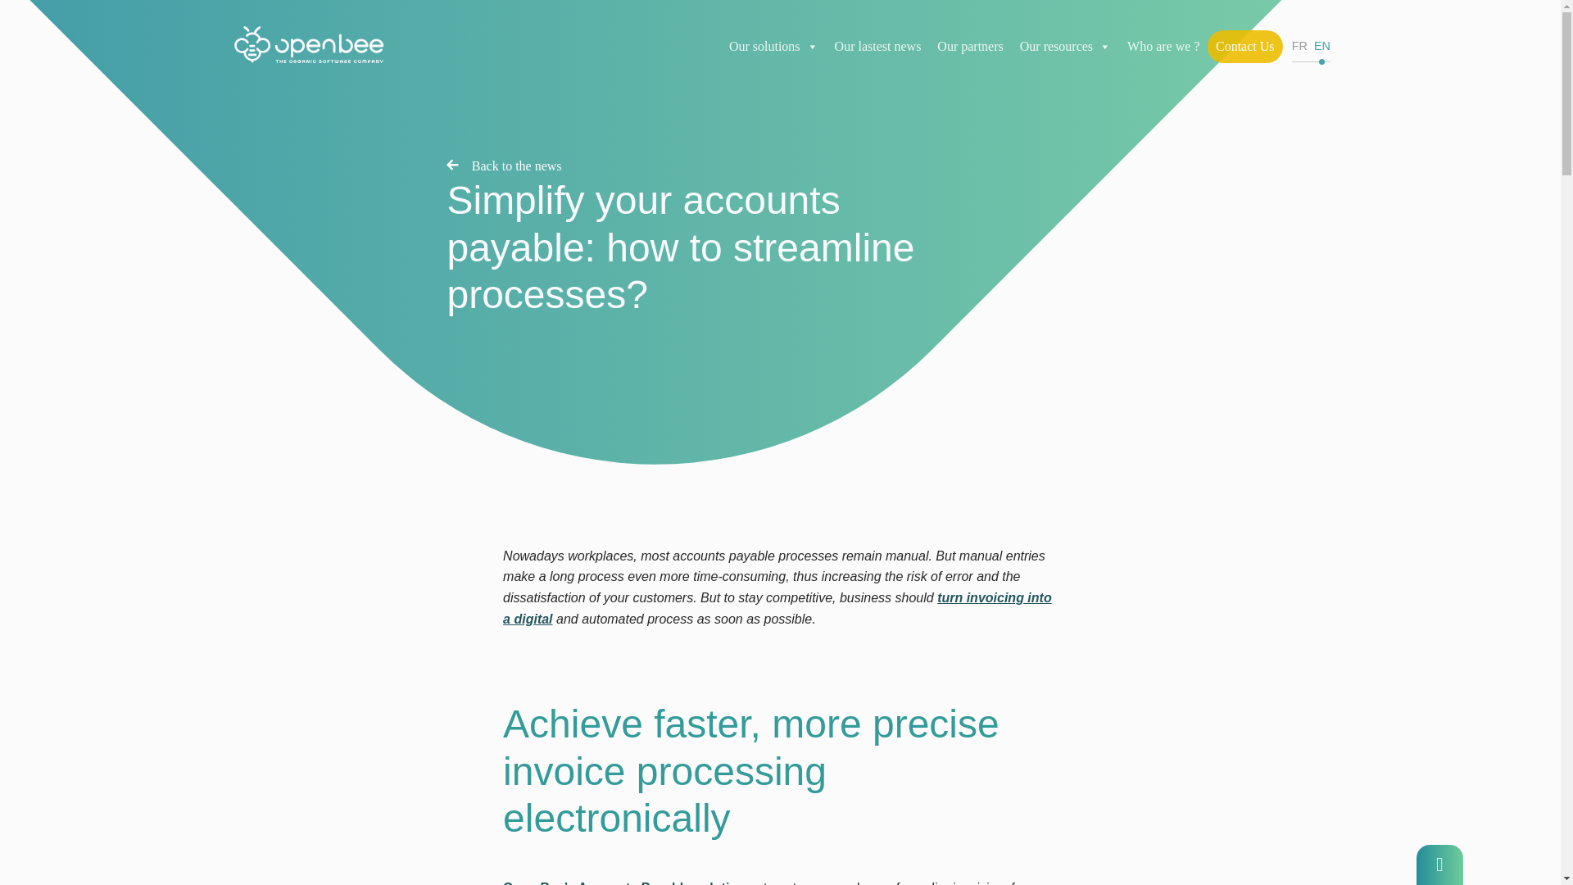 This screenshot has height=885, width=1573. I want to click on Contact Us, so click(1245, 46).